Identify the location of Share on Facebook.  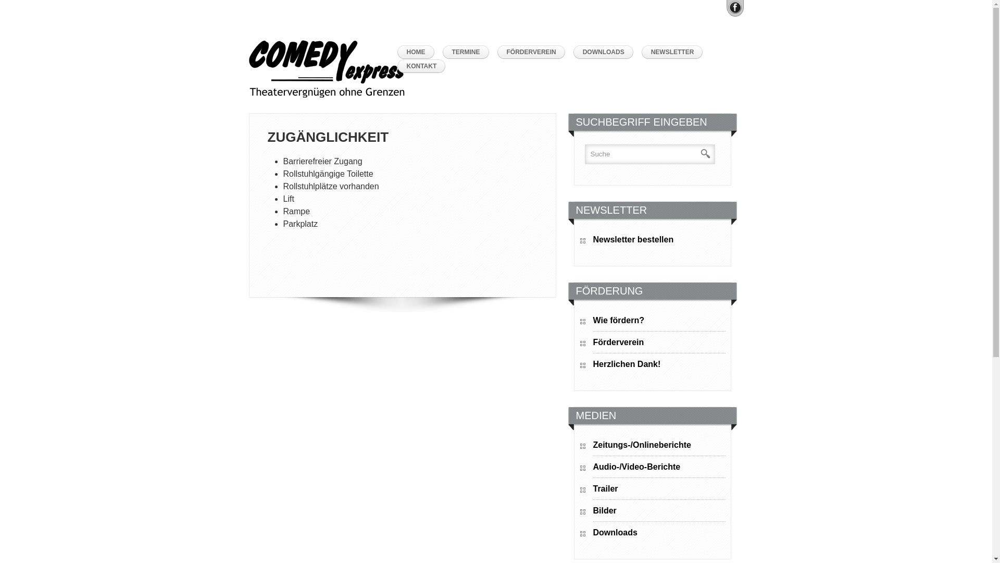
(734, 7).